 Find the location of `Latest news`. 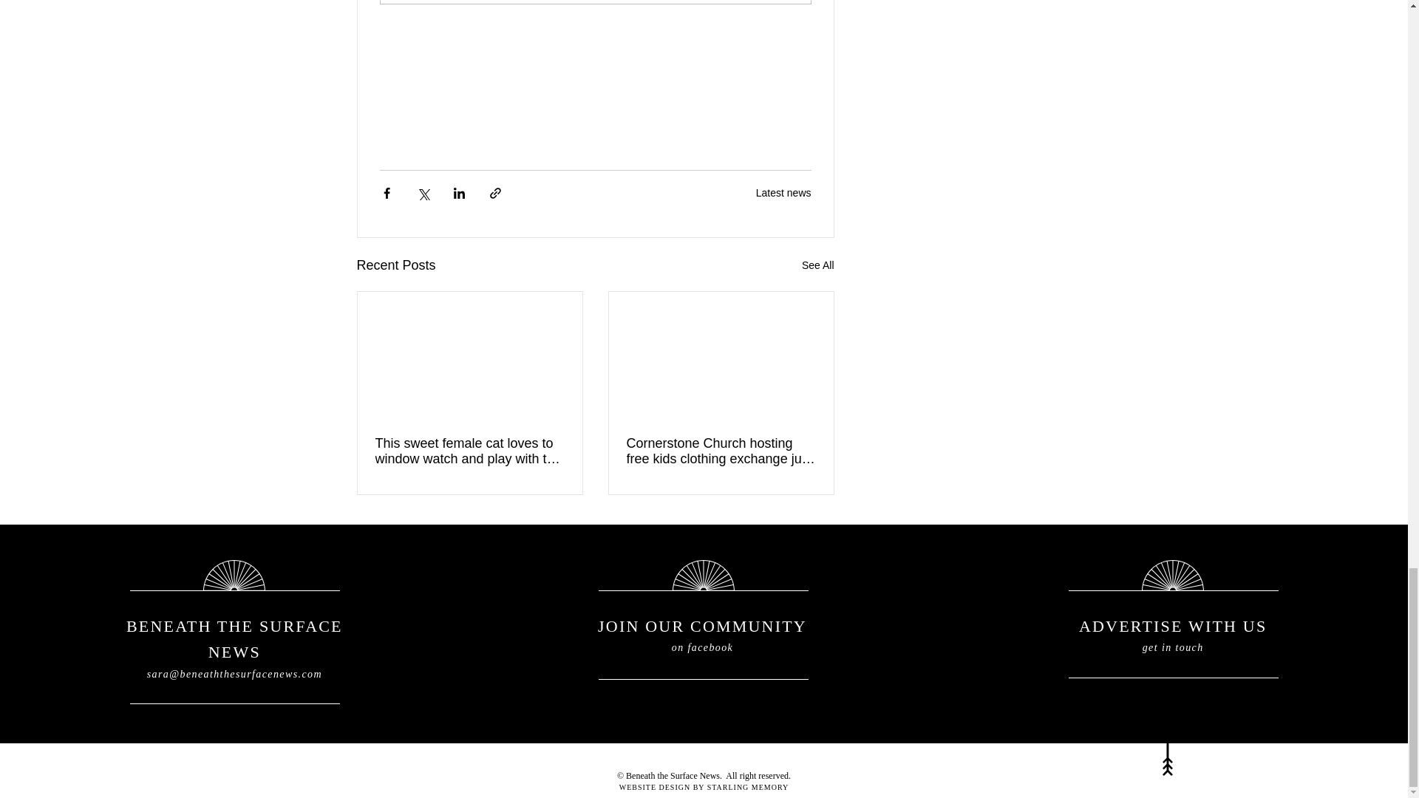

Latest news is located at coordinates (783, 192).